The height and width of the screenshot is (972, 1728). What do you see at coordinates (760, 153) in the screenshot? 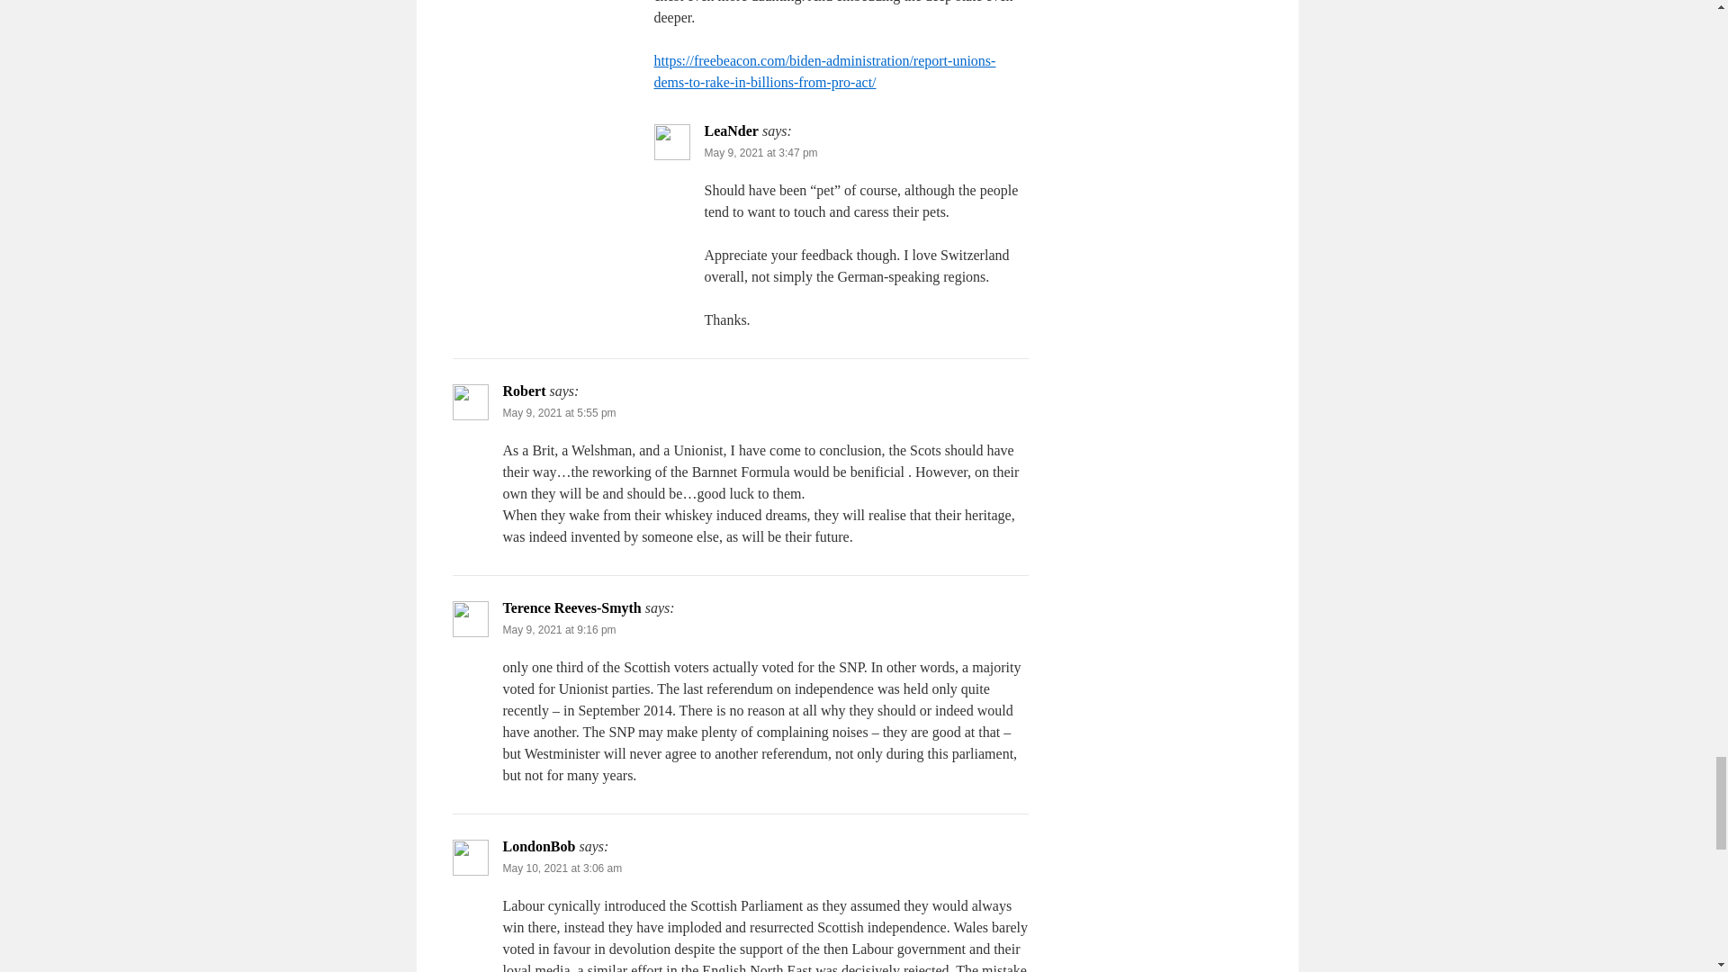
I see `May 9, 2021 at 3:47 pm` at bounding box center [760, 153].